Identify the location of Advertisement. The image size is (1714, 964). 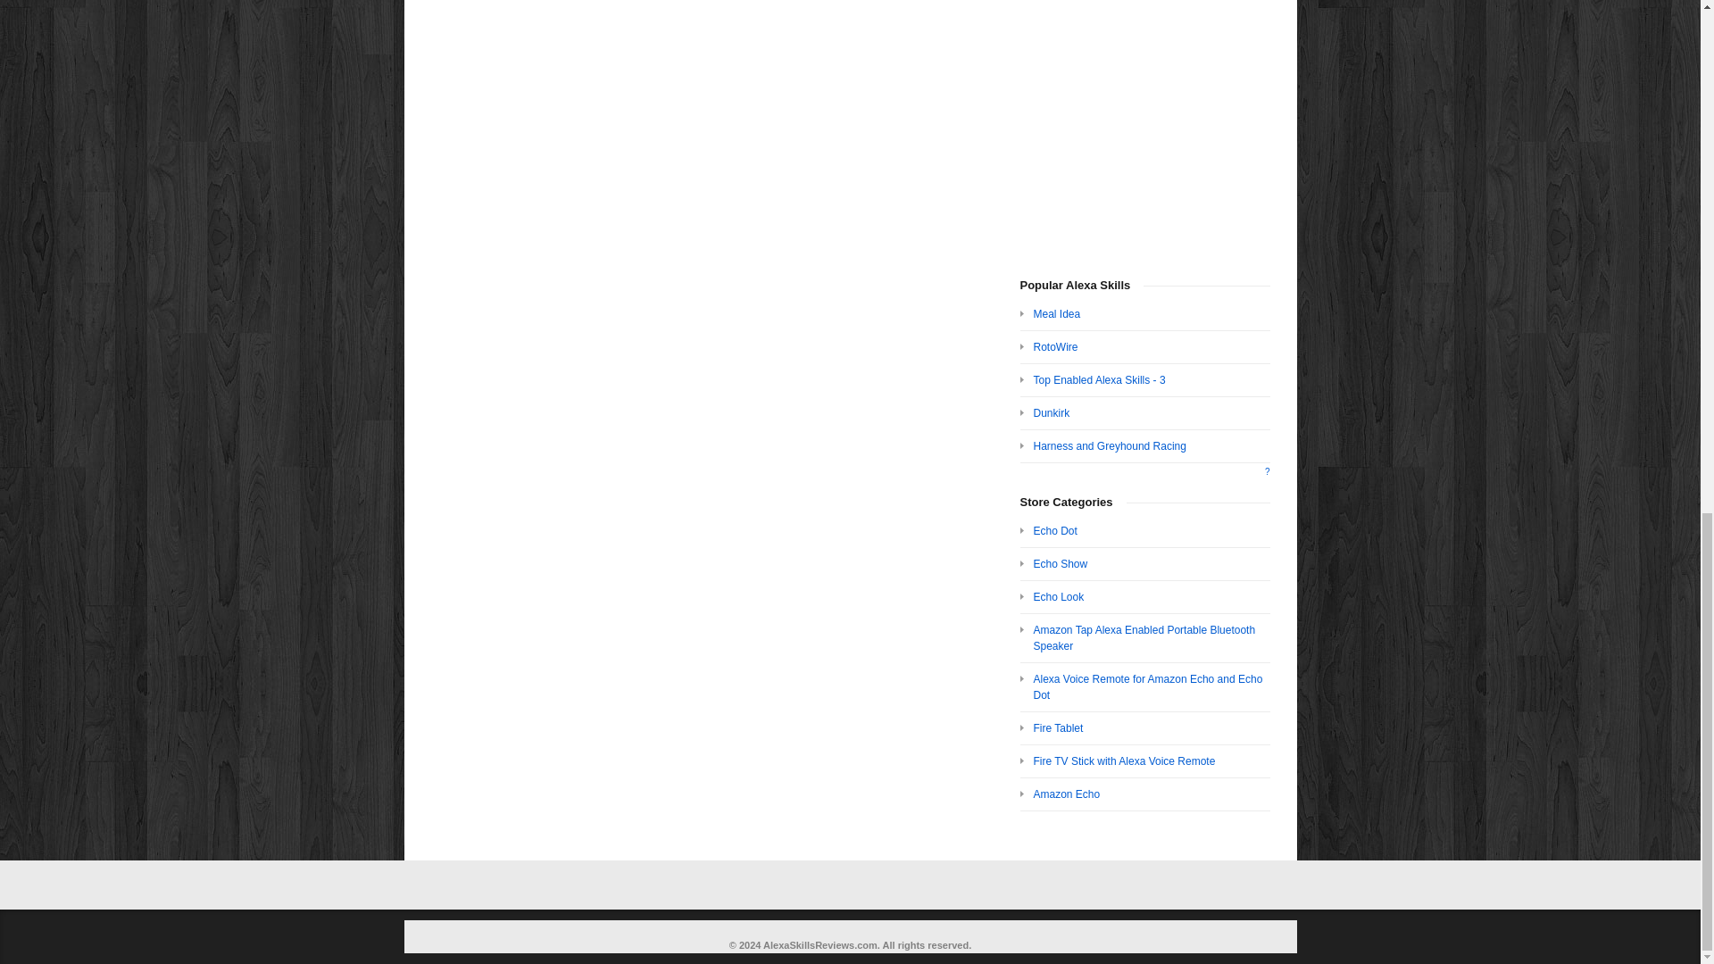
(1144, 123).